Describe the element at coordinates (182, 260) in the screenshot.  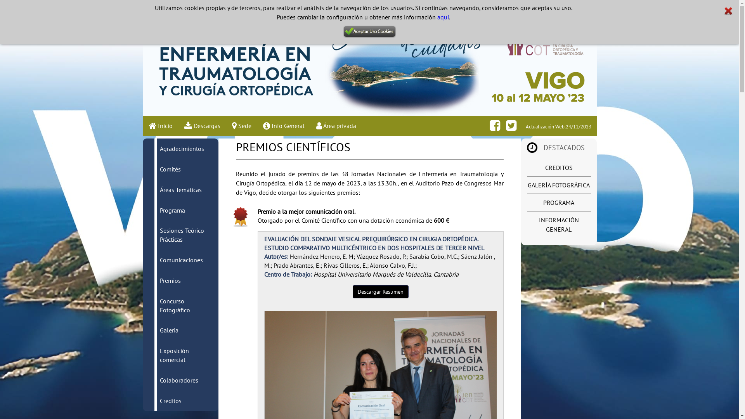
I see `Comunicaciones` at that location.